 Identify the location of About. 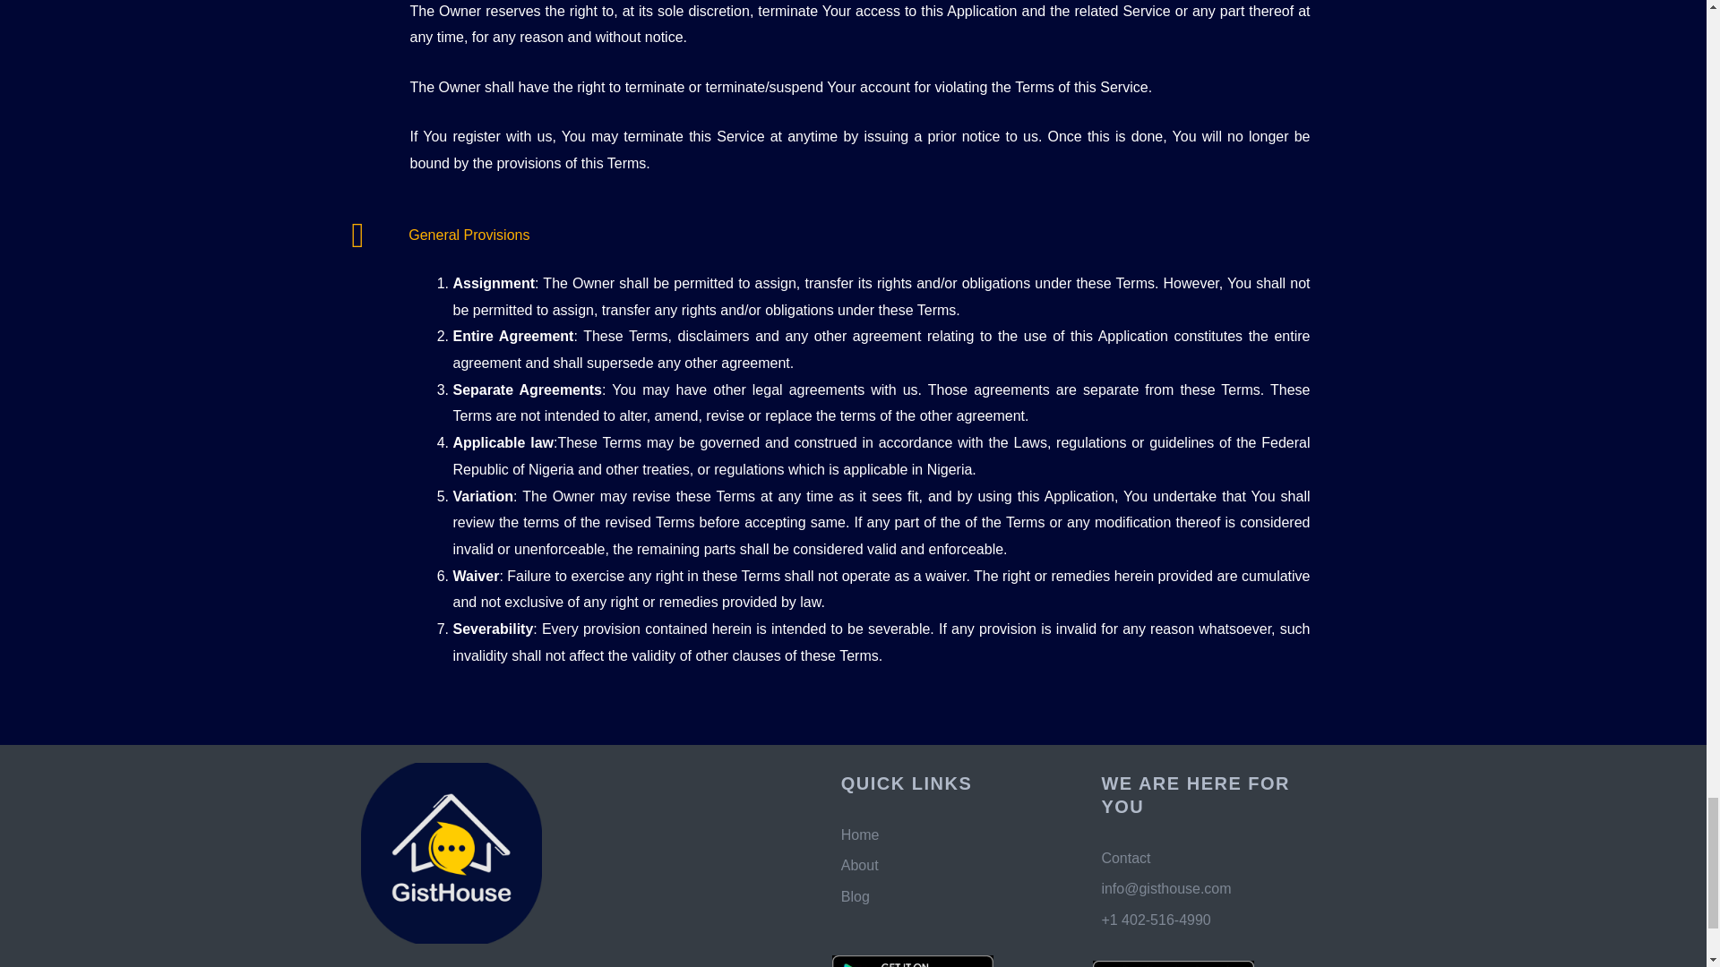
(953, 865).